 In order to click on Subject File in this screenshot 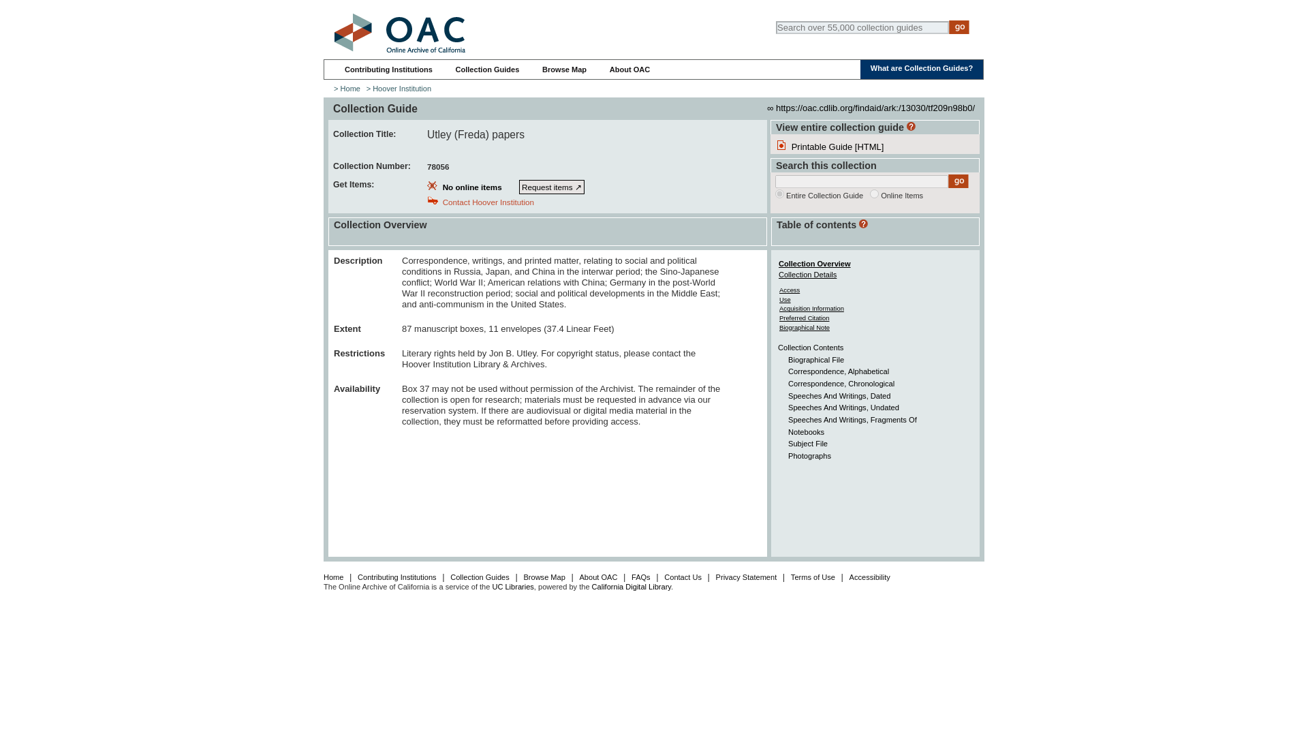, I will do `click(808, 443)`.